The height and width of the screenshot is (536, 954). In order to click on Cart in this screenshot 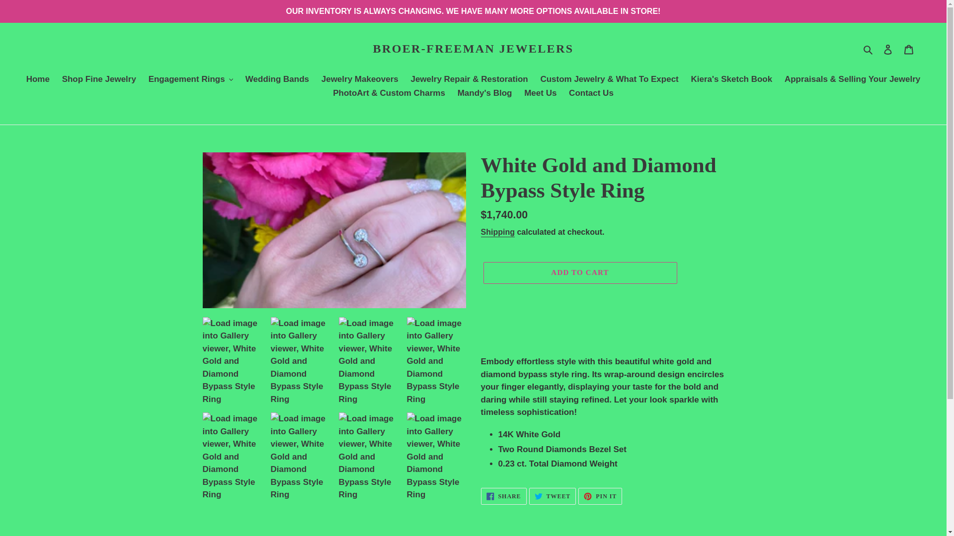, I will do `click(909, 49)`.